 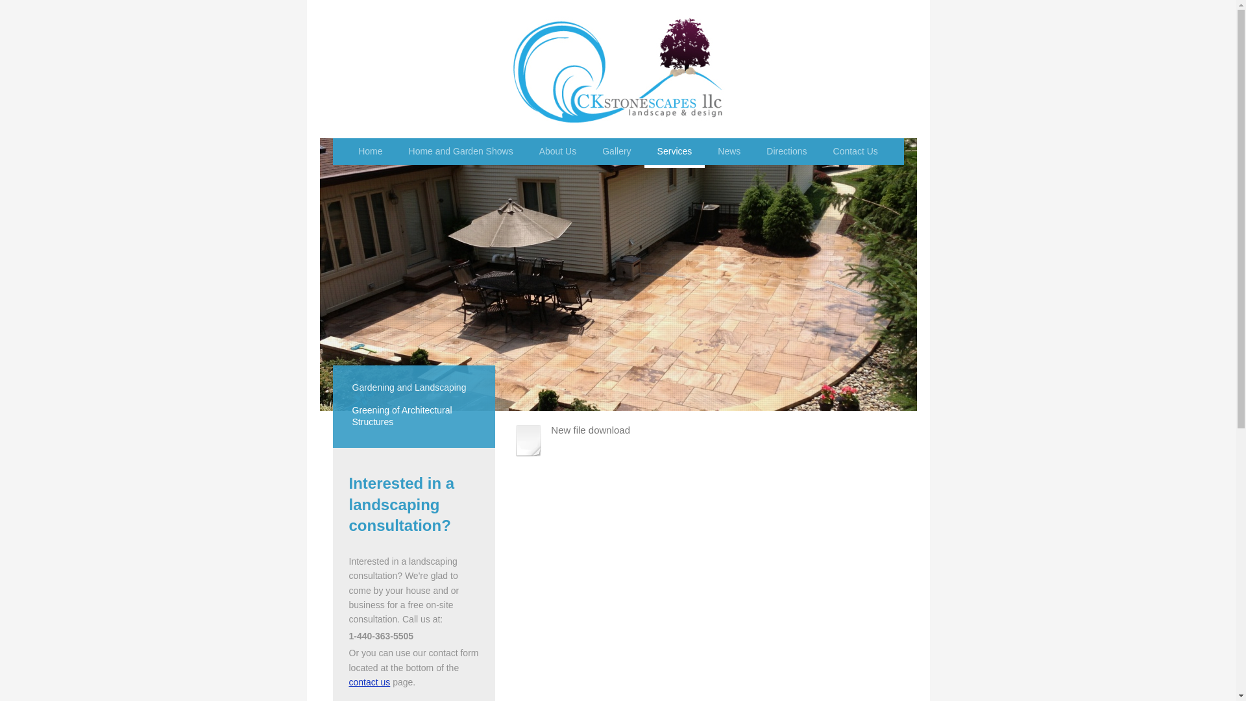 I want to click on Contact Us, so click(x=855, y=153).